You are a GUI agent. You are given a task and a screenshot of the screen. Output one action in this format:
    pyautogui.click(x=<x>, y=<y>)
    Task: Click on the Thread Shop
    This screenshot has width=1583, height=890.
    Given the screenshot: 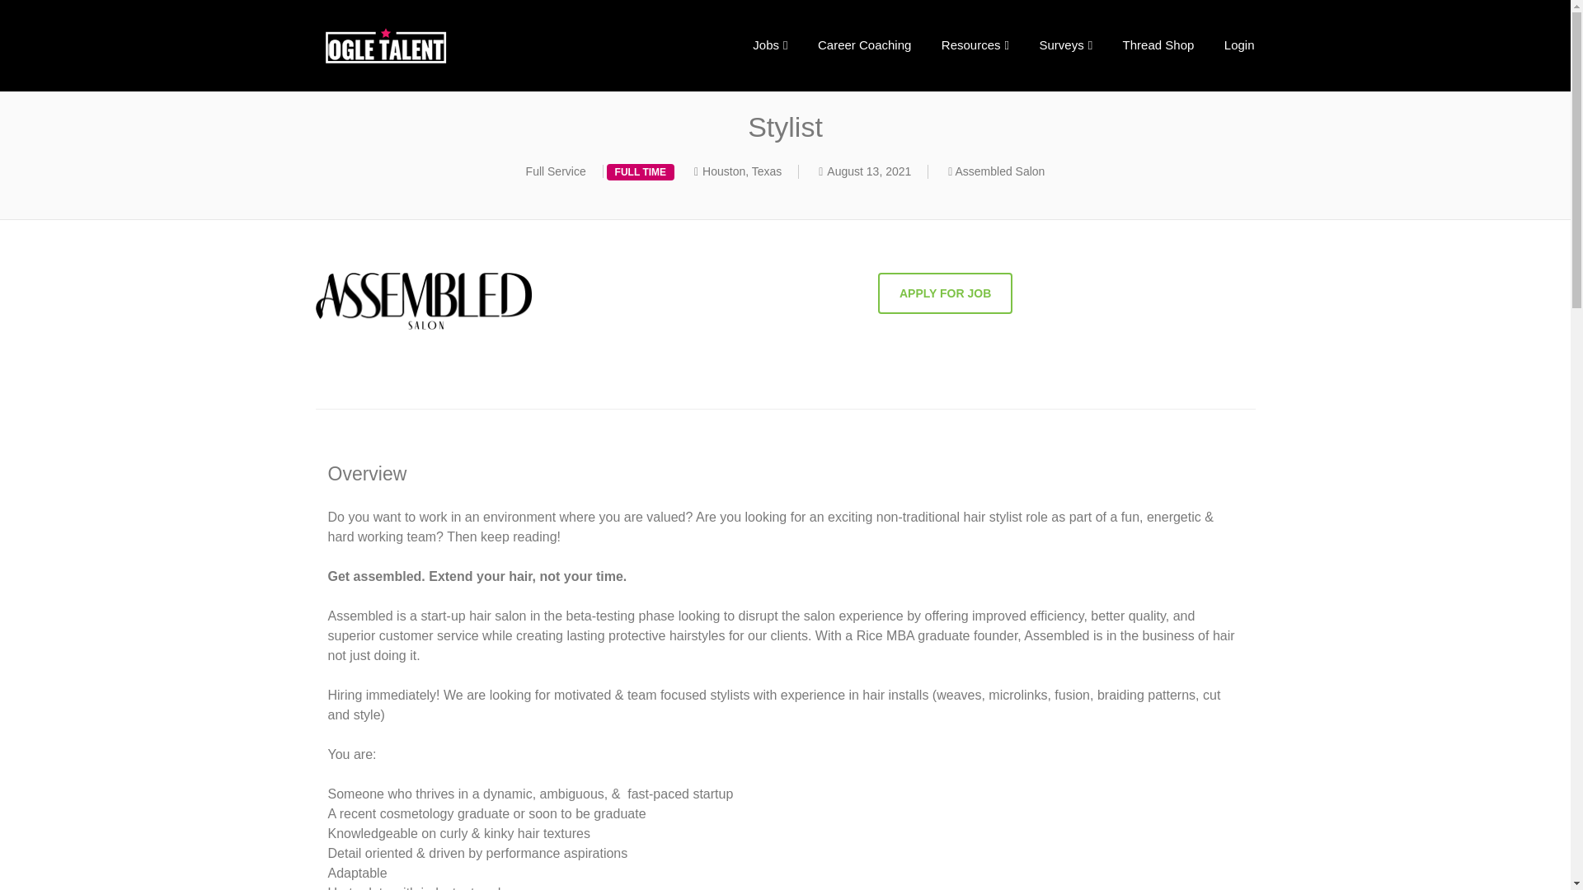 What is the action you would take?
    pyautogui.click(x=1158, y=44)
    